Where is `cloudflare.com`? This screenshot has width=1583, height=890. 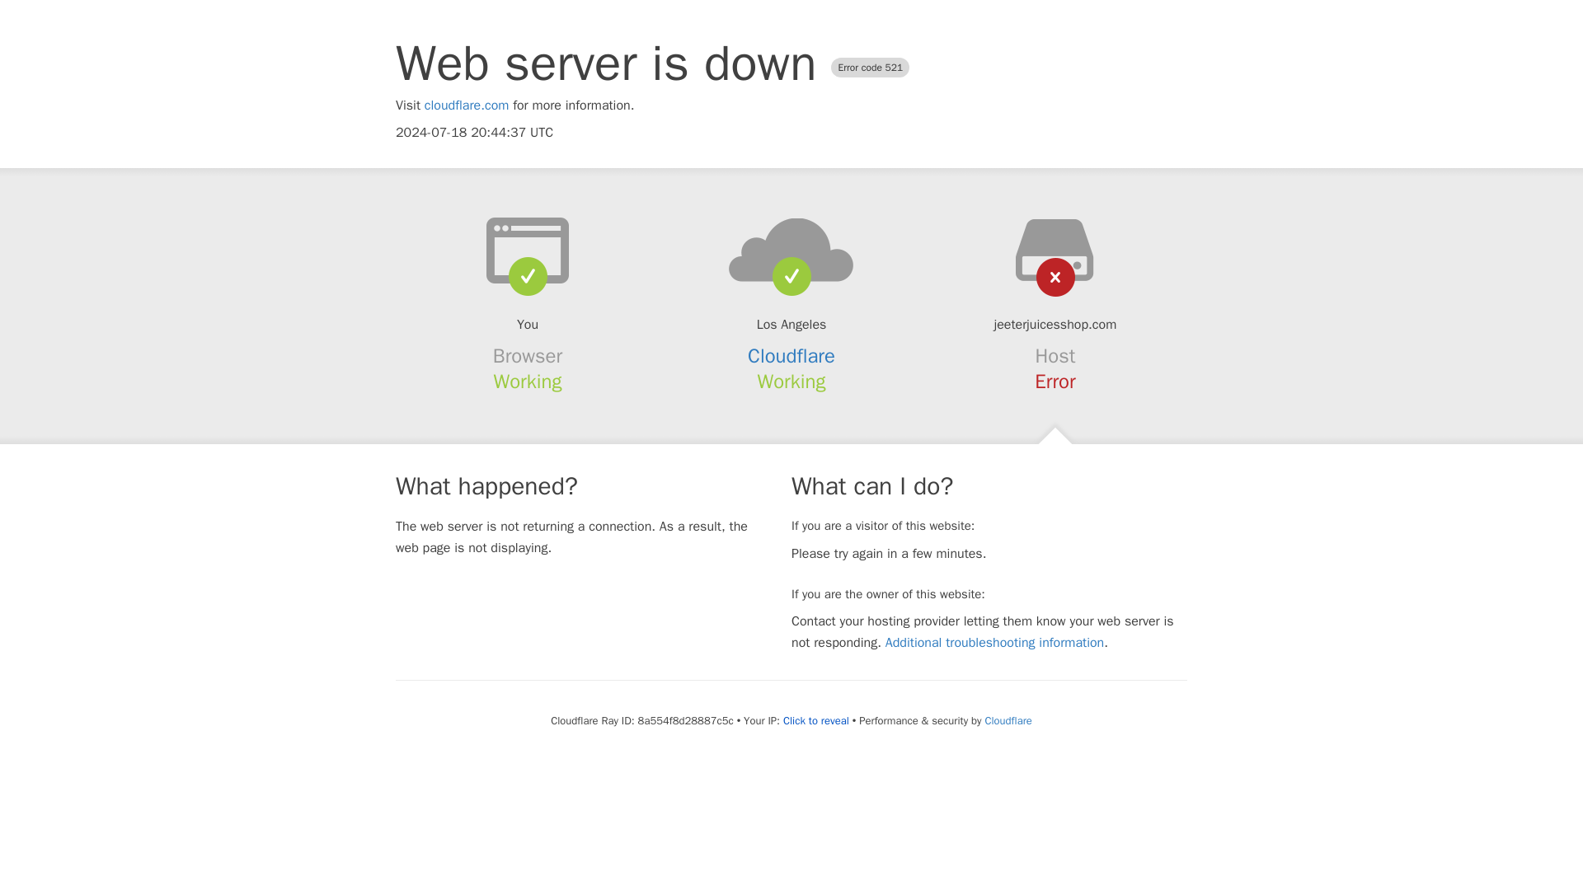
cloudflare.com is located at coordinates (467, 105).